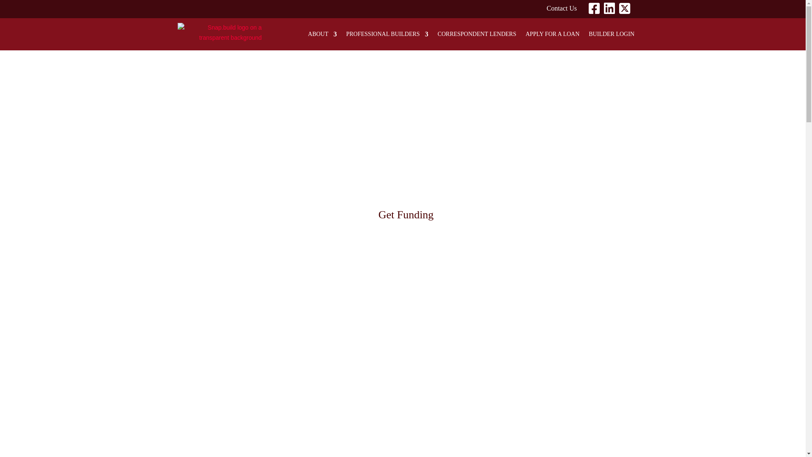 The width and height of the screenshot is (812, 457). Describe the element at coordinates (612, 11) in the screenshot. I see `Linkedin` at that location.